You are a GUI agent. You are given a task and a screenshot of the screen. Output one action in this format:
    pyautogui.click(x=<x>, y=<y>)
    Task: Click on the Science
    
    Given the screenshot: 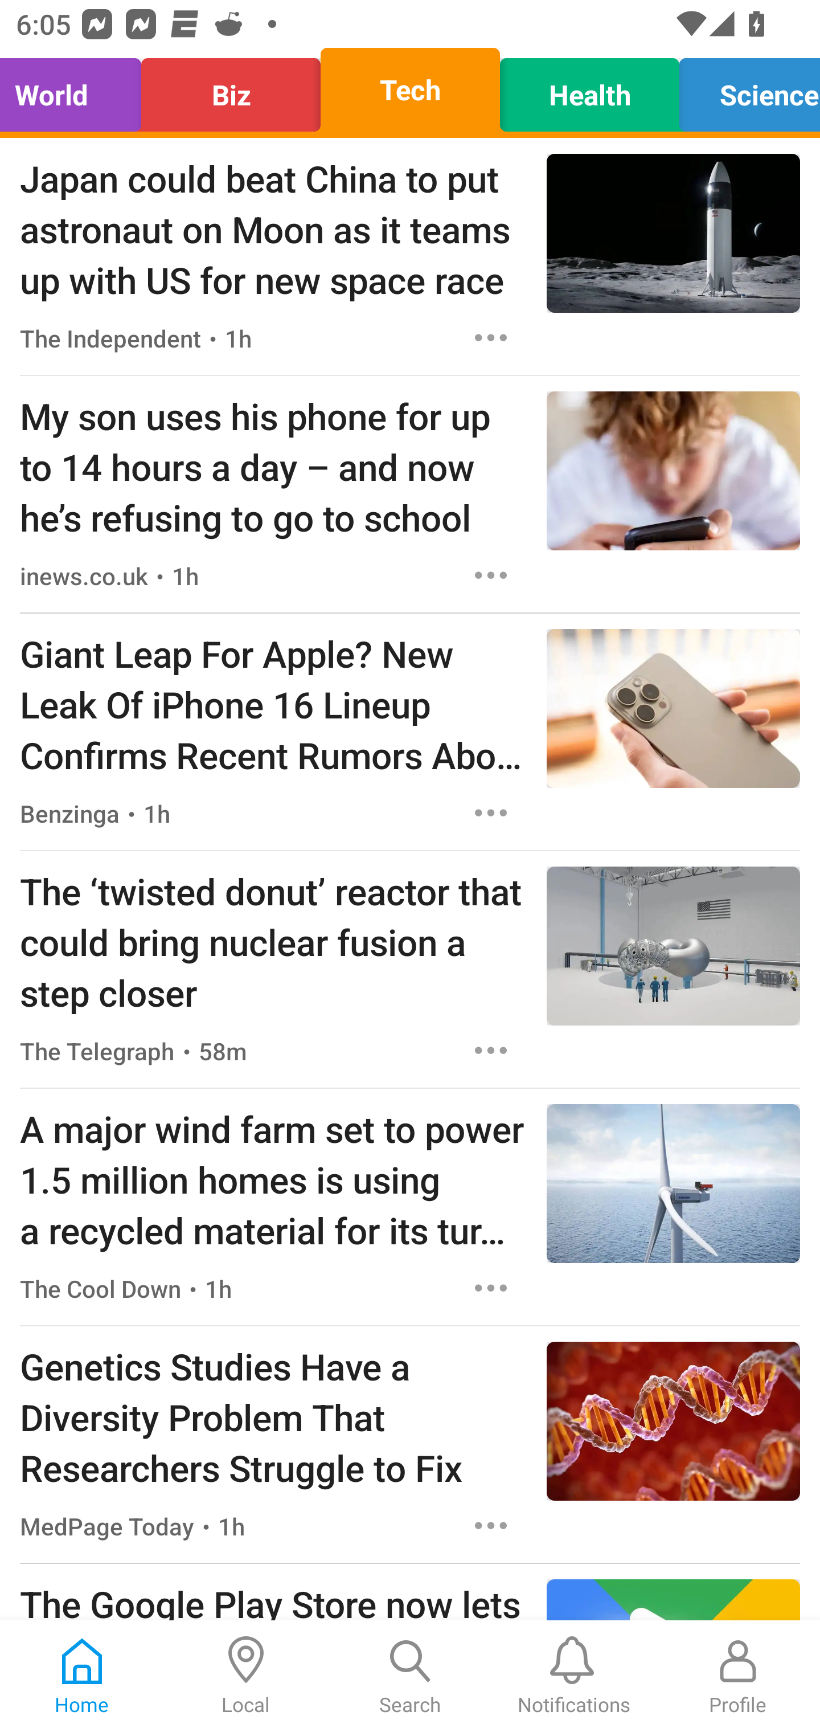 What is the action you would take?
    pyautogui.click(x=744, y=90)
    